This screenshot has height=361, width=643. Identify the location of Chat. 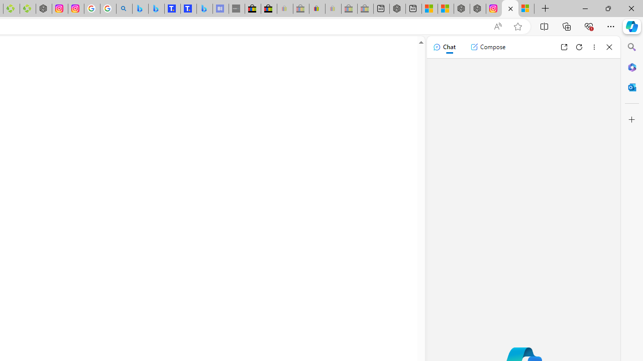
(444, 47).